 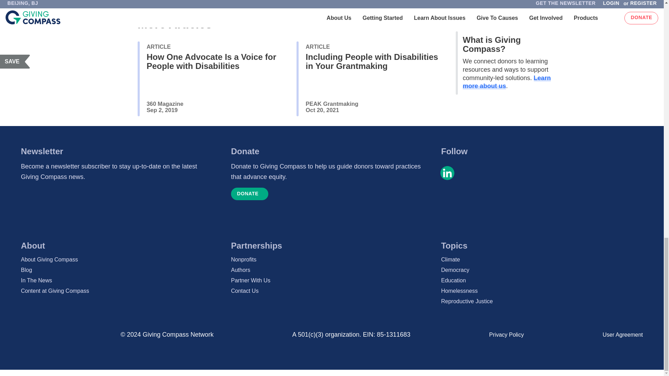 What do you see at coordinates (542, 301) in the screenshot?
I see `Reproductive Justice` at bounding box center [542, 301].